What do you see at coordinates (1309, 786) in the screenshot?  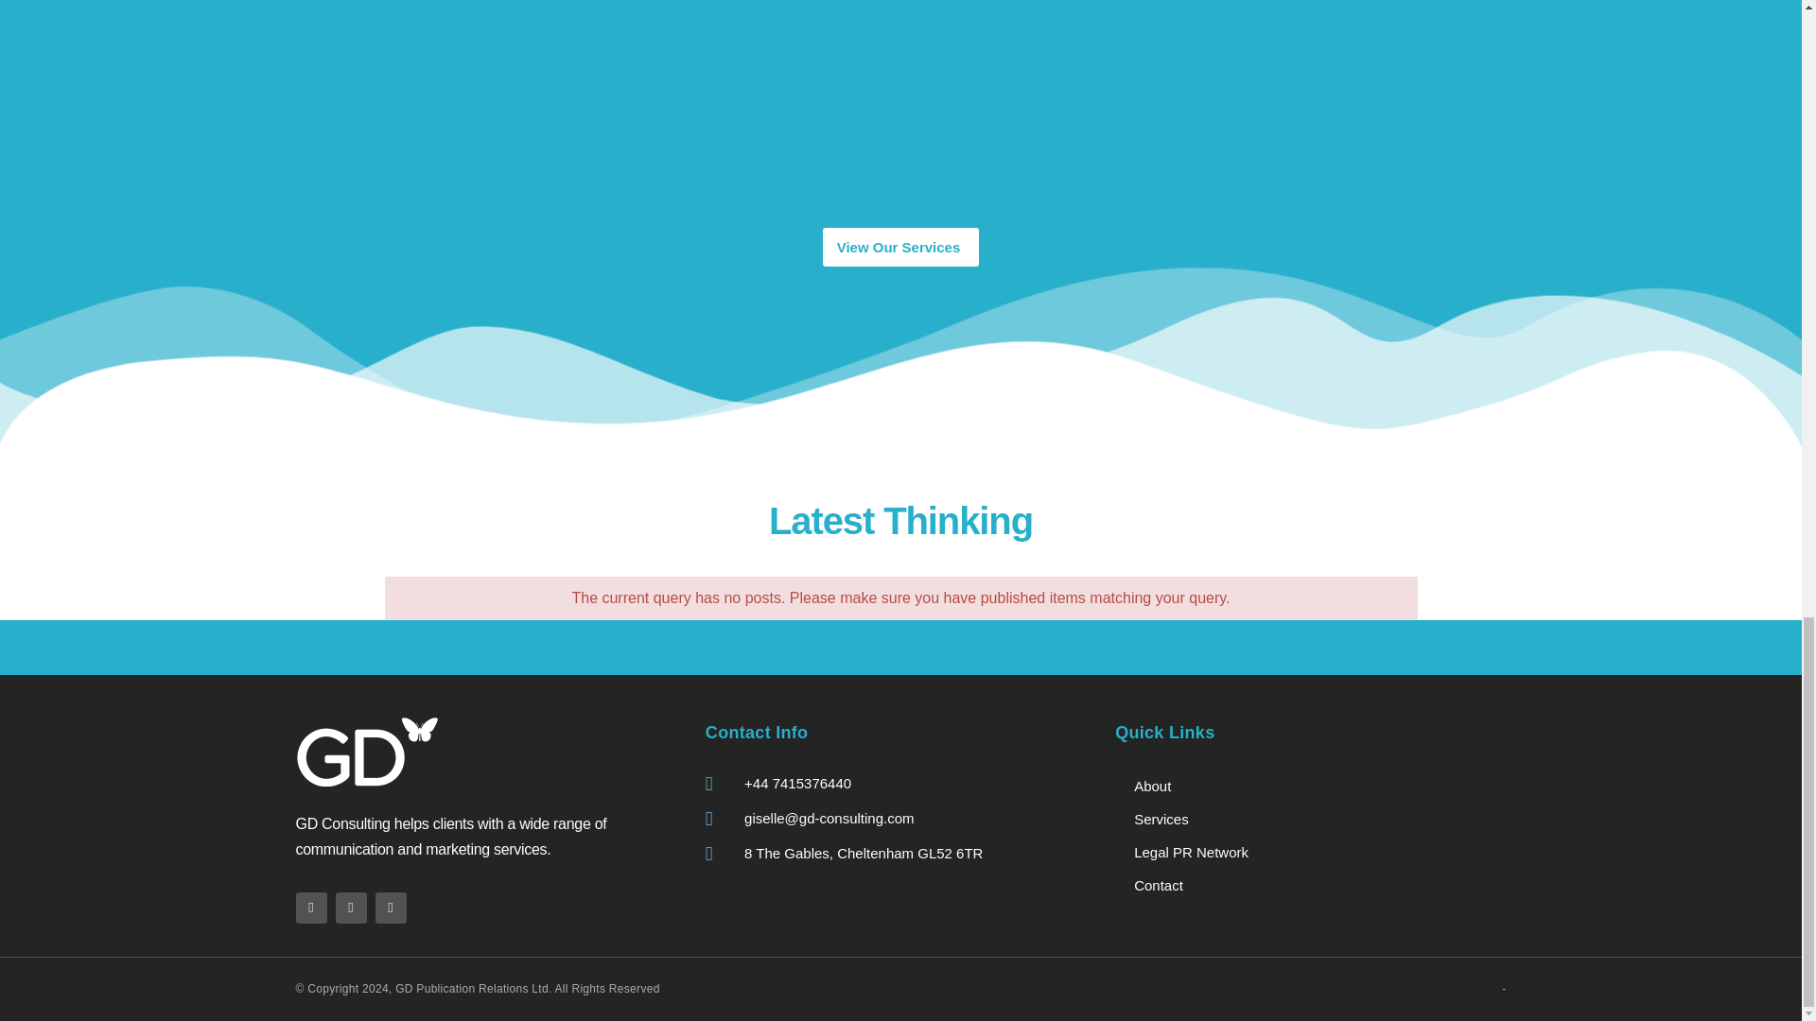 I see `About` at bounding box center [1309, 786].